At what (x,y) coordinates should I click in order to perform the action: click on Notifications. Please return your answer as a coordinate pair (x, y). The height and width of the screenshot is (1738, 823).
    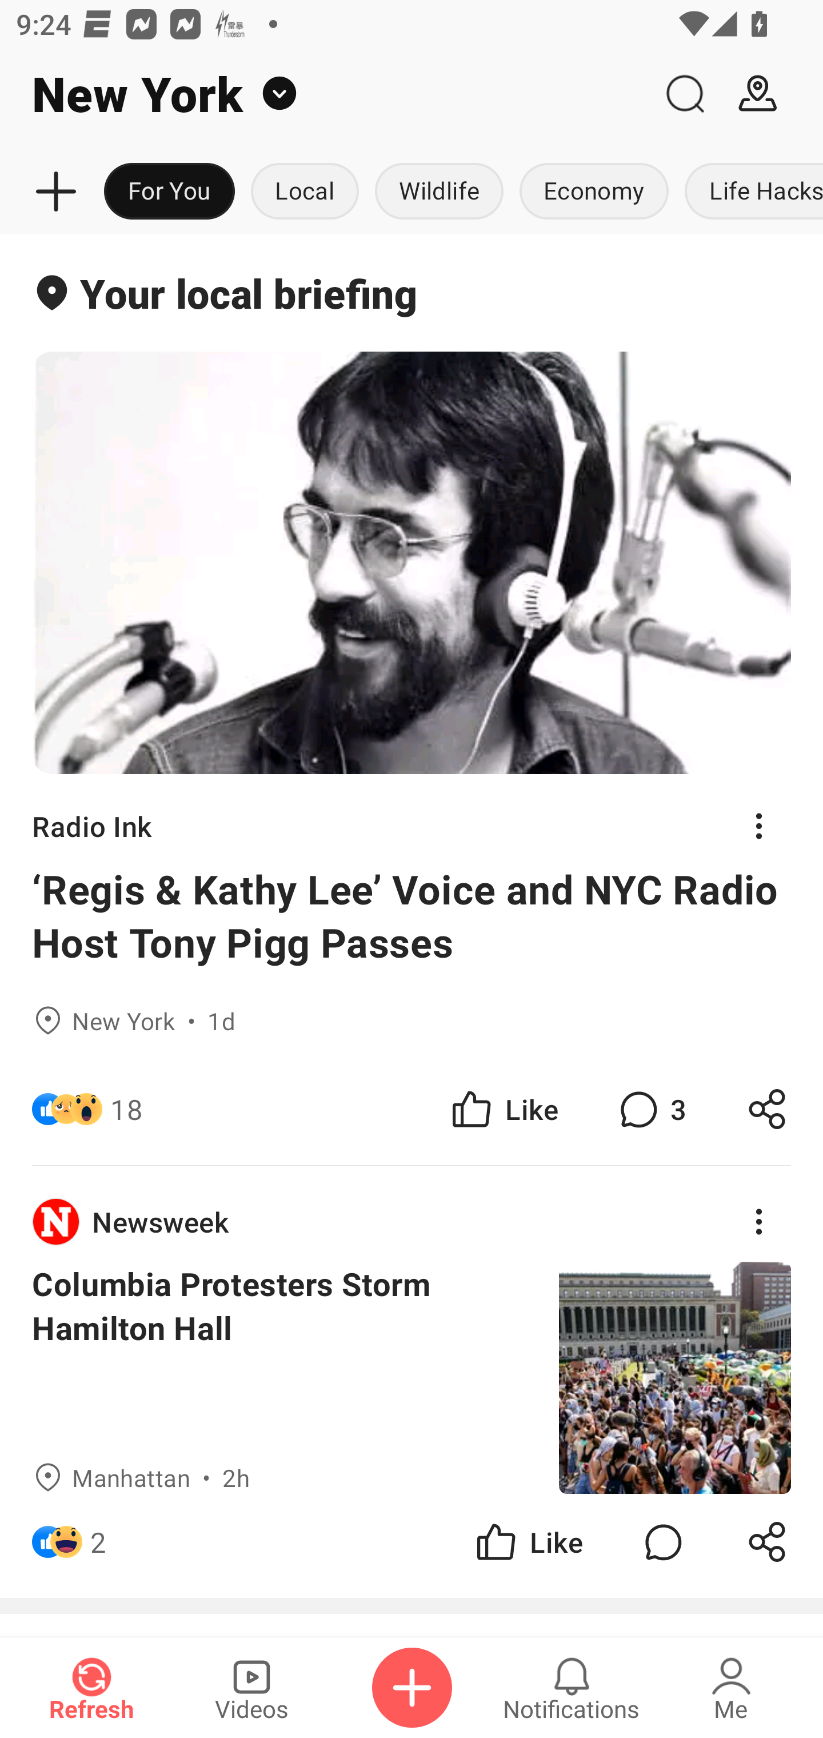
    Looking at the image, I should click on (572, 1688).